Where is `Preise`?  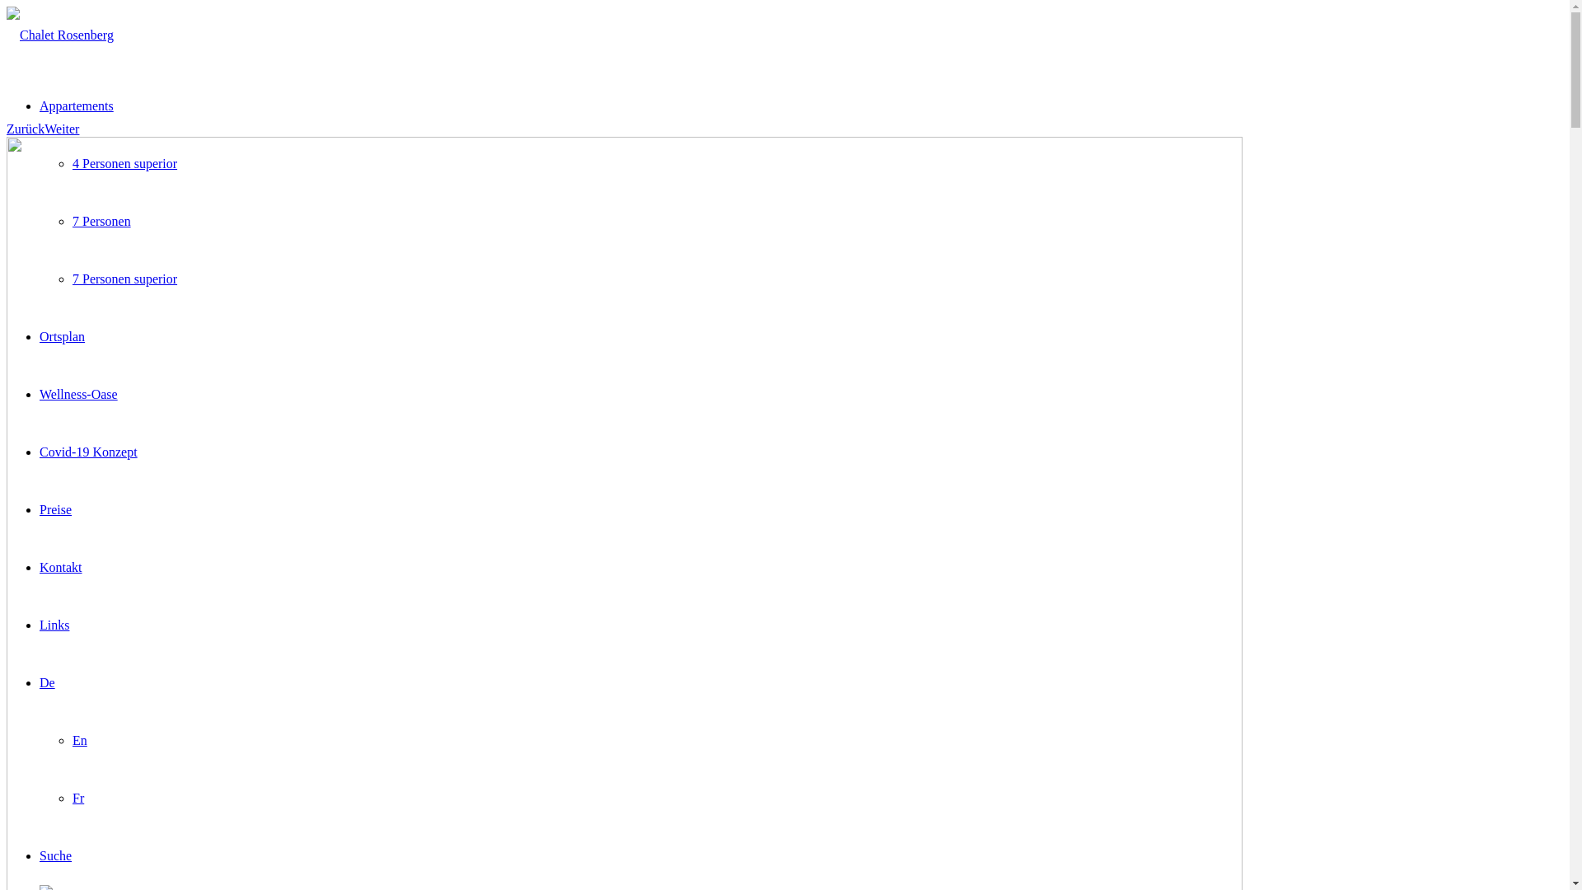
Preise is located at coordinates (56, 509).